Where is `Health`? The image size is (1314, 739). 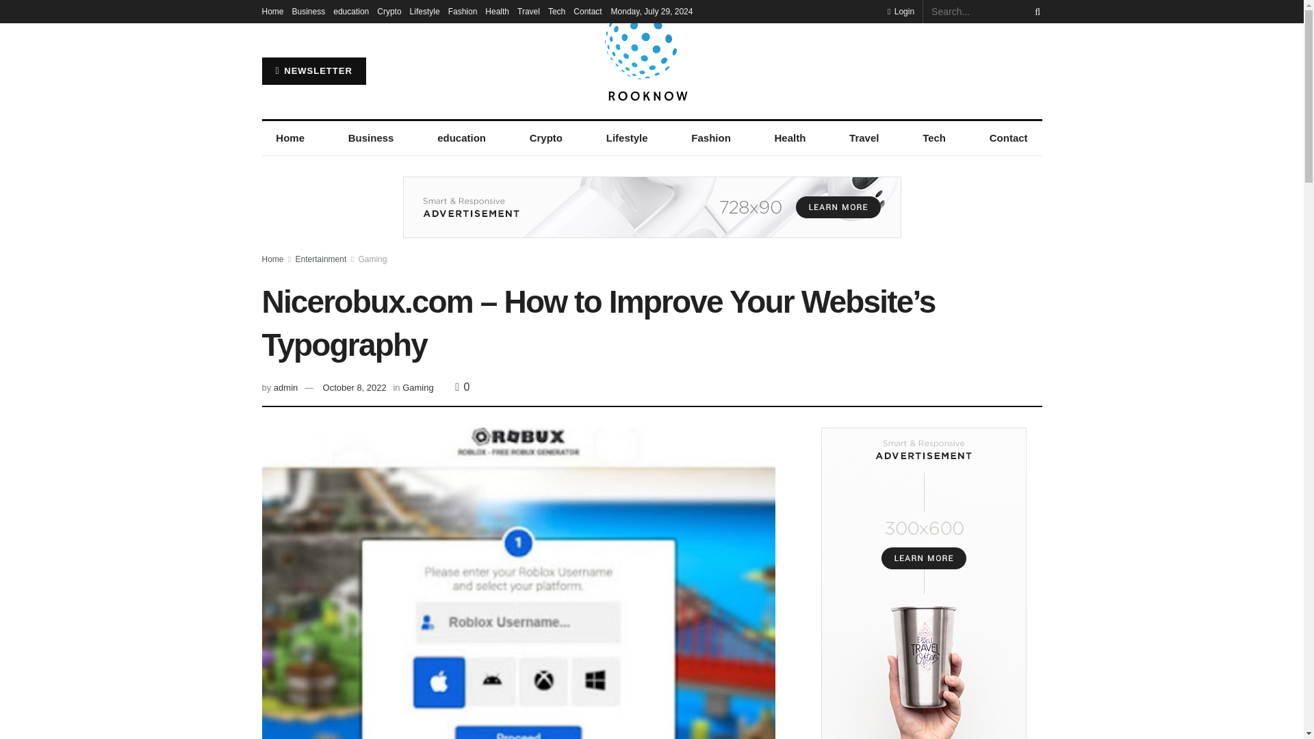 Health is located at coordinates (497, 11).